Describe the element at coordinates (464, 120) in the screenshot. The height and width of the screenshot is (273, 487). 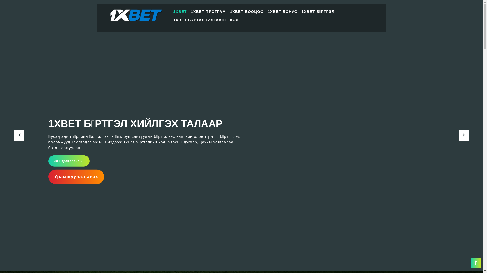
I see `Next` at that location.